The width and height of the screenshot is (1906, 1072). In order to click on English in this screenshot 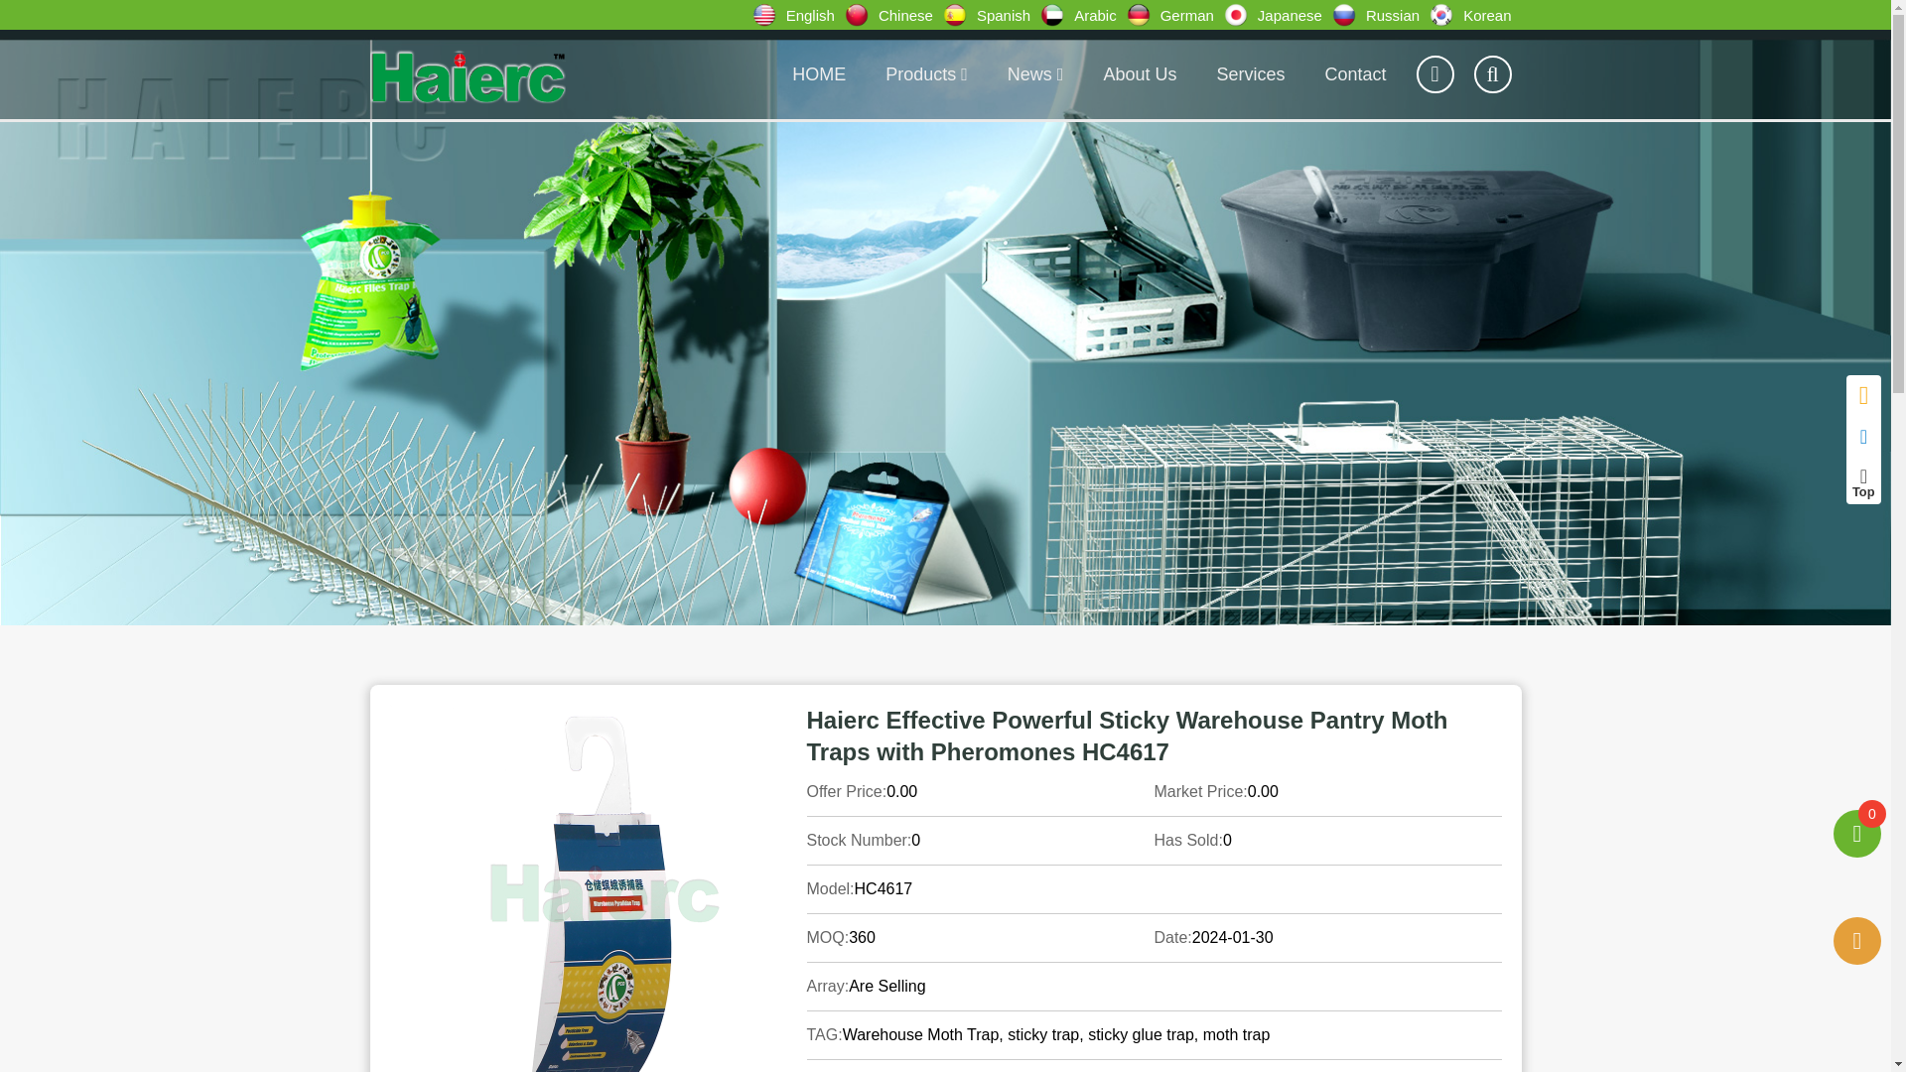, I will do `click(798, 15)`.